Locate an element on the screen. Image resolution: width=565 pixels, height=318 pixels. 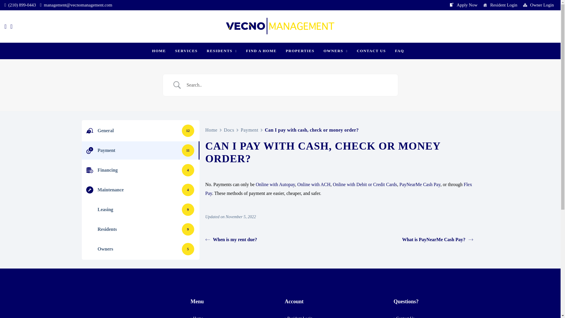
Docs is located at coordinates (229, 130).